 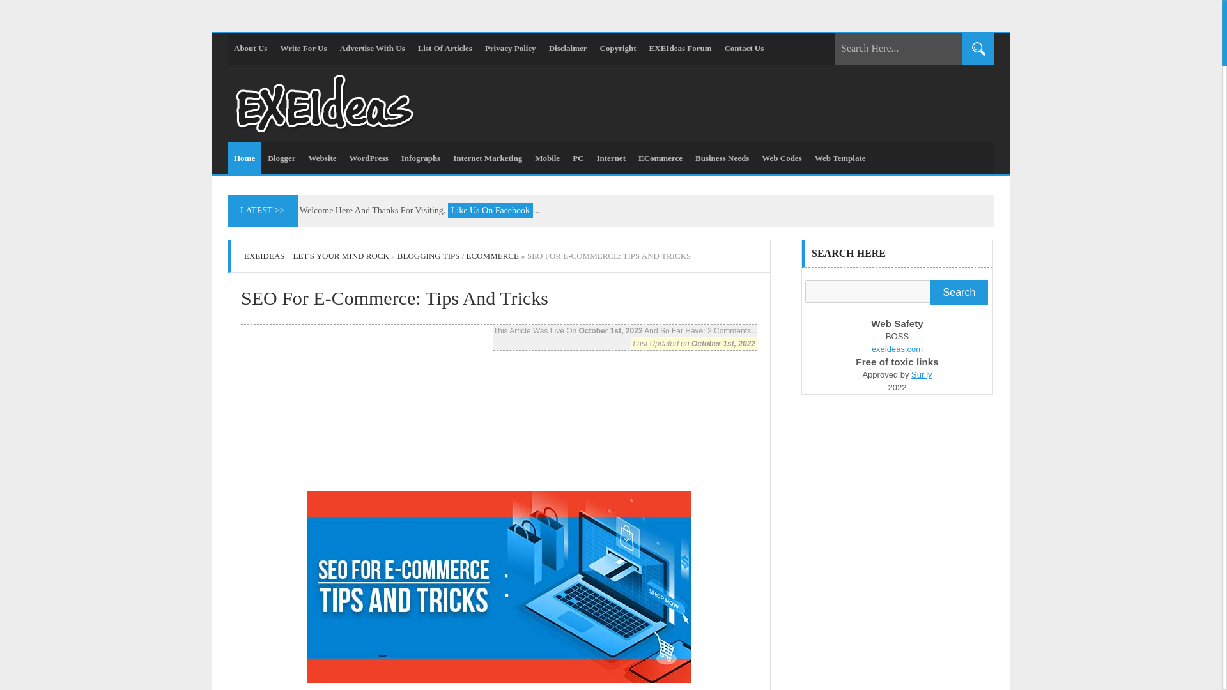 What do you see at coordinates (547, 158) in the screenshot?
I see `Mobile` at bounding box center [547, 158].